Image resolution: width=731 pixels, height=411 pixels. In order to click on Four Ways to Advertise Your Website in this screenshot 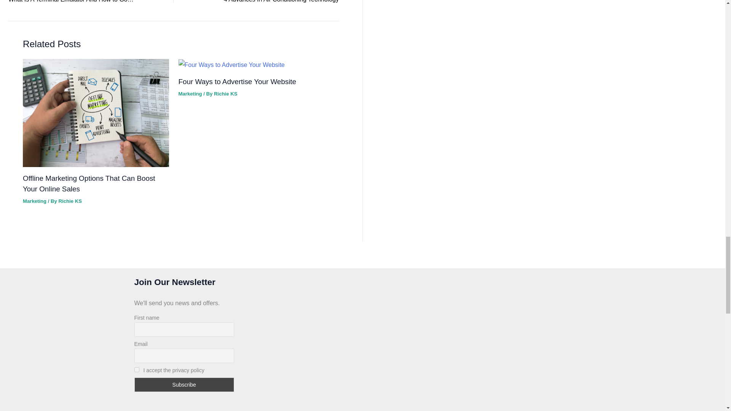, I will do `click(273, 2)`.